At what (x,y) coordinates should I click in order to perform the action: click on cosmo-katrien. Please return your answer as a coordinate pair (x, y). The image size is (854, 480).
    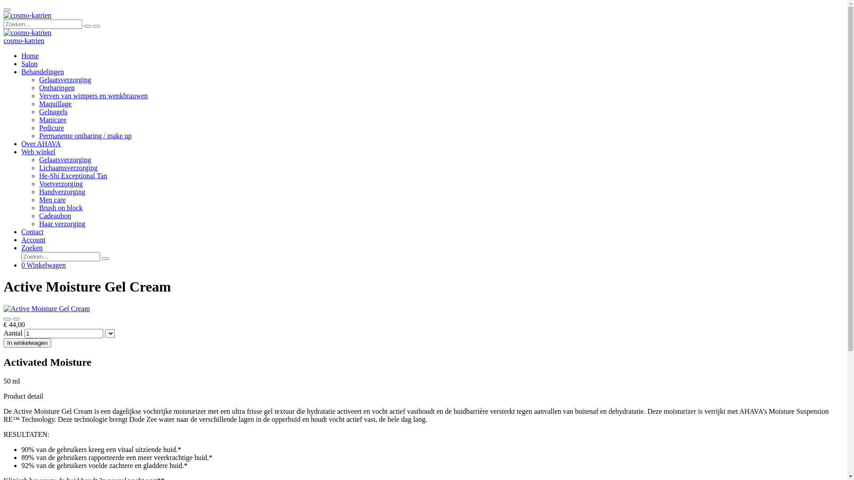
    Looking at the image, I should click on (28, 16).